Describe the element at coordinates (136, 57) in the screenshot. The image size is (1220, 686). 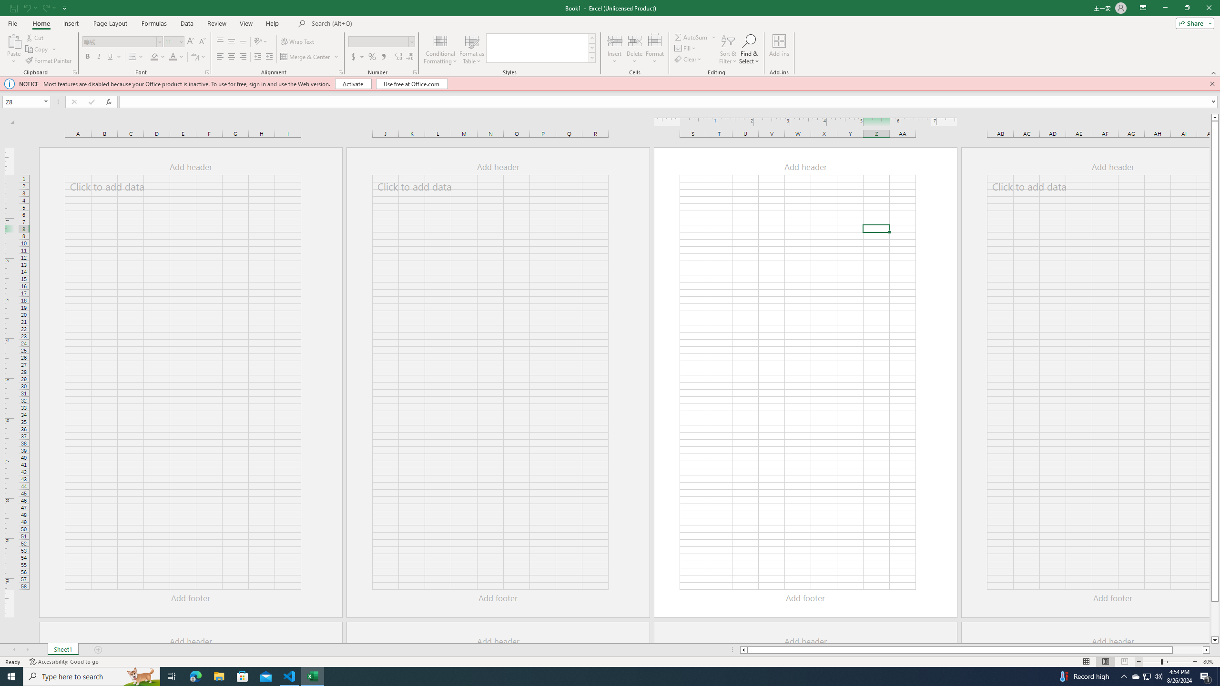
I see `Borders` at that location.